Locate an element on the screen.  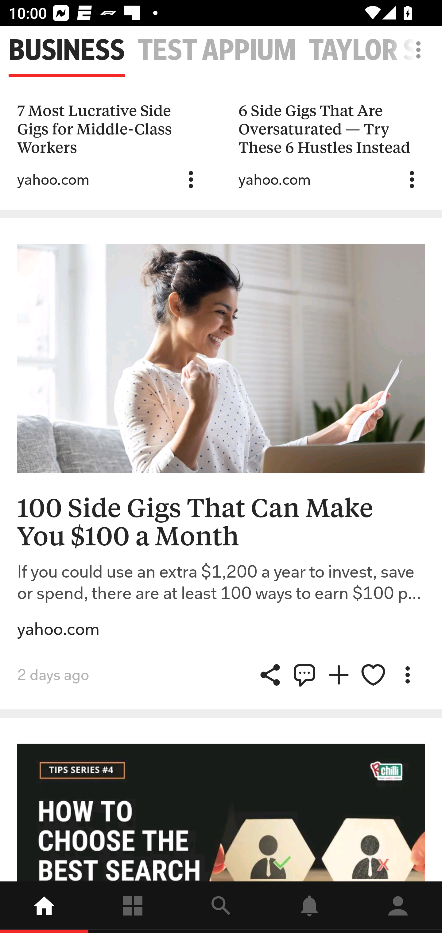
TEST APPIUM is located at coordinates (217, 50).